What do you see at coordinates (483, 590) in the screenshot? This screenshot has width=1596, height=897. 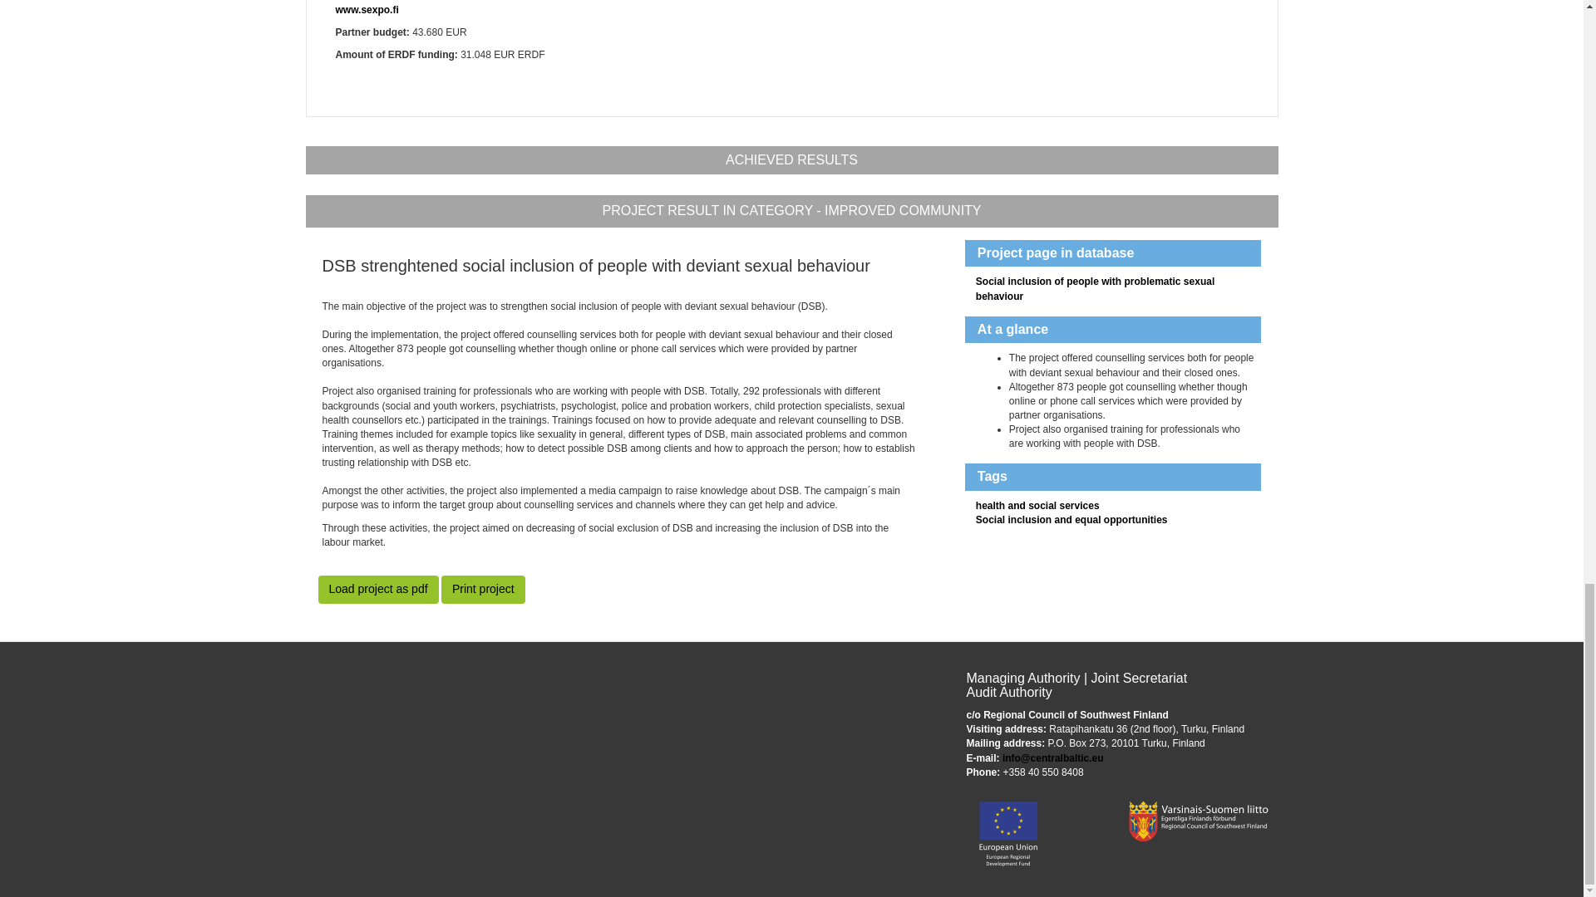 I see `Print project` at bounding box center [483, 590].